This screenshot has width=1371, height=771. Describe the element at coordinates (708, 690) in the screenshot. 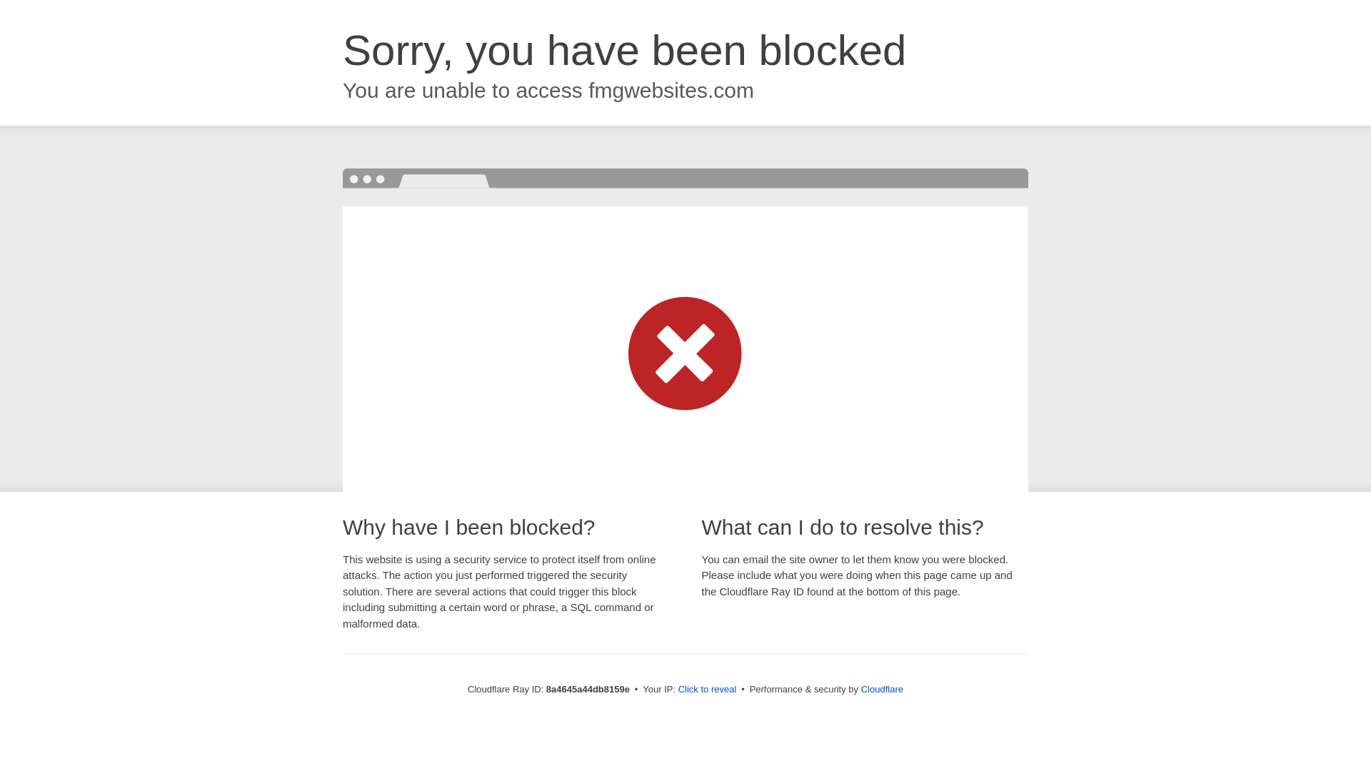

I see `Click to reveal` at that location.